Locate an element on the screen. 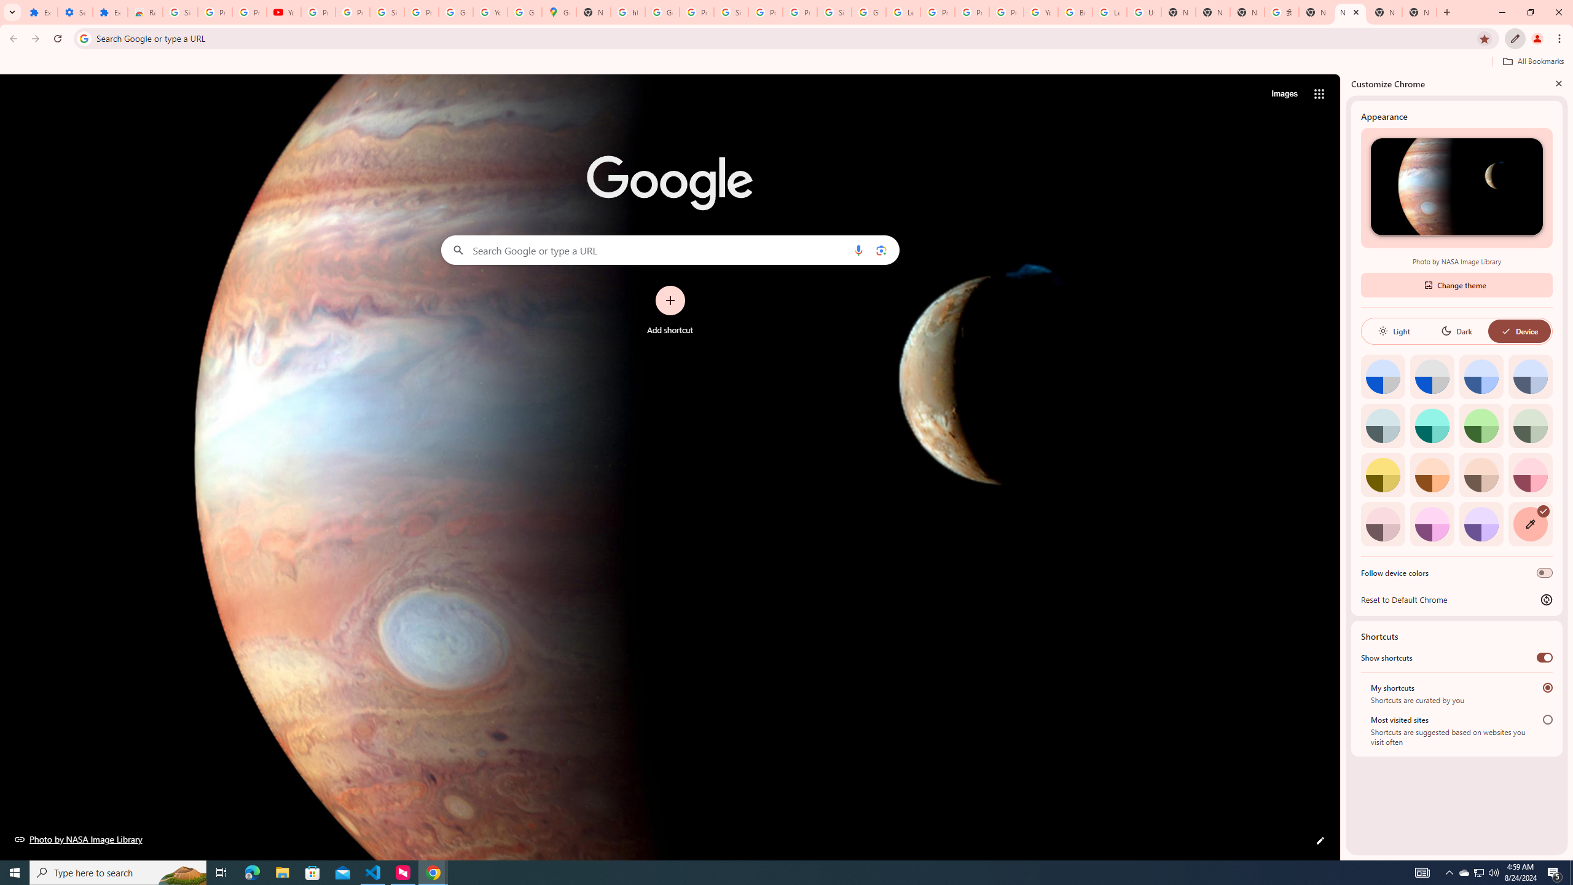 The height and width of the screenshot is (885, 1573). All Bookmarks is located at coordinates (1532, 61).